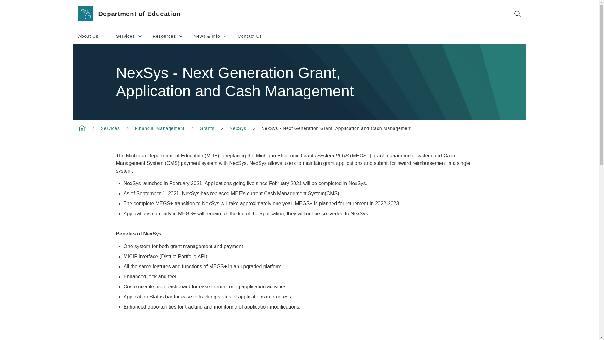 This screenshot has height=340, width=604. What do you see at coordinates (238, 128) in the screenshot?
I see `NexSys` at bounding box center [238, 128].